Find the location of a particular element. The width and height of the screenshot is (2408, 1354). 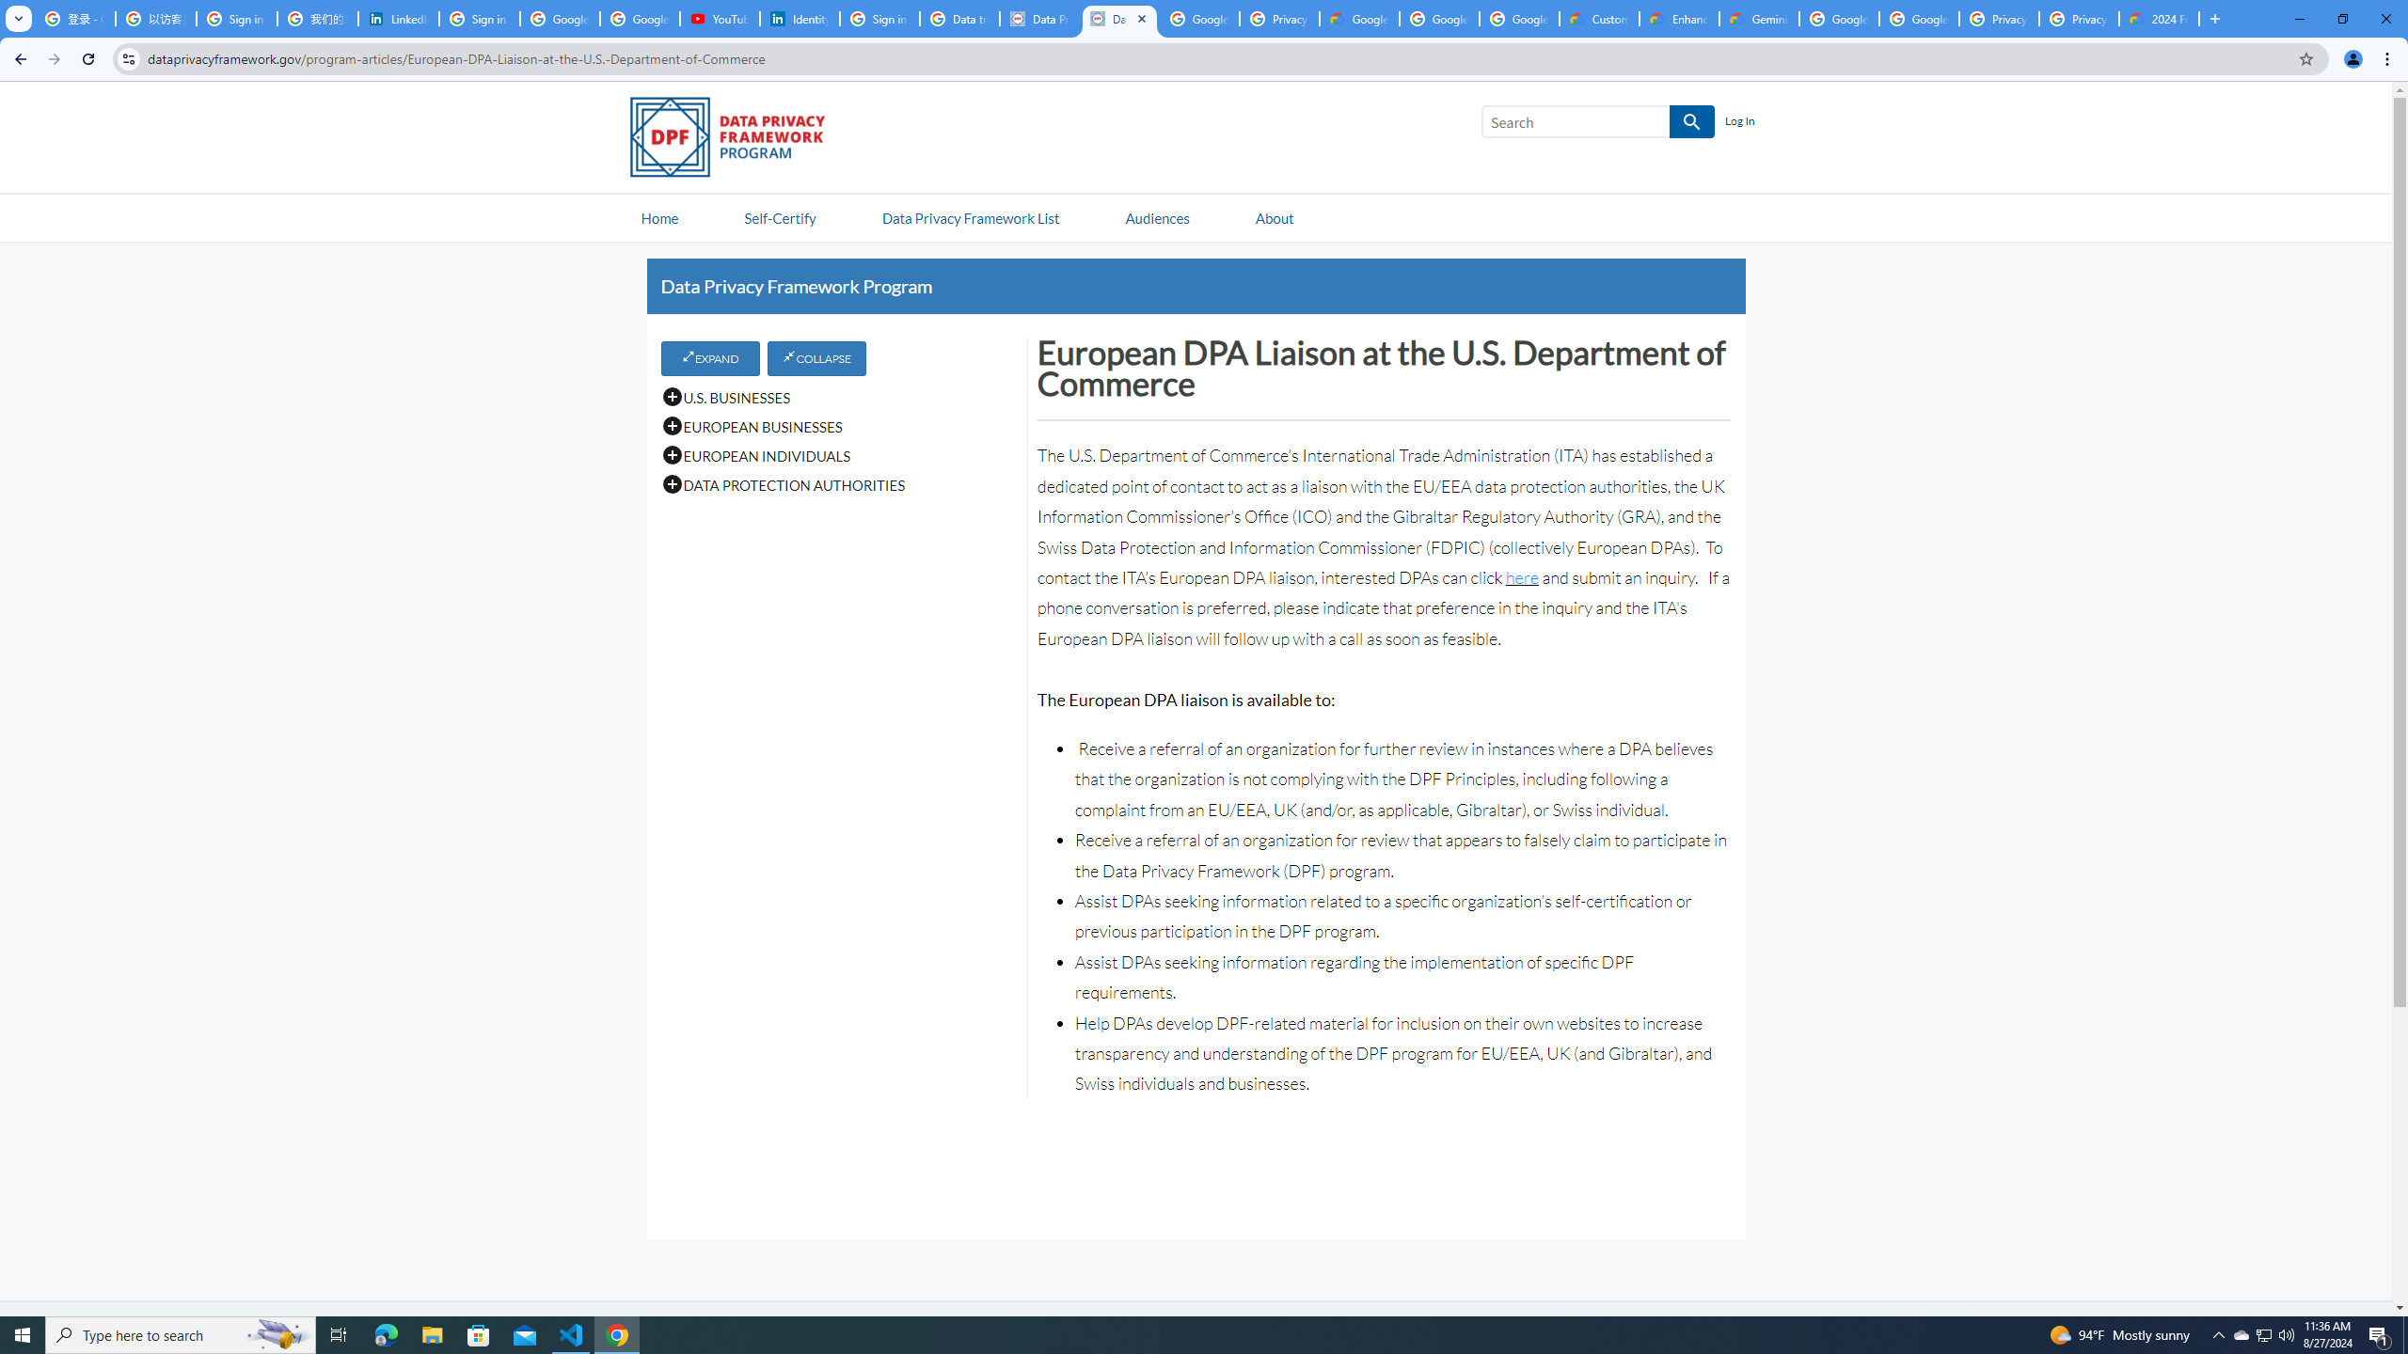

LinkedIn Privacy Policy is located at coordinates (399, 19).